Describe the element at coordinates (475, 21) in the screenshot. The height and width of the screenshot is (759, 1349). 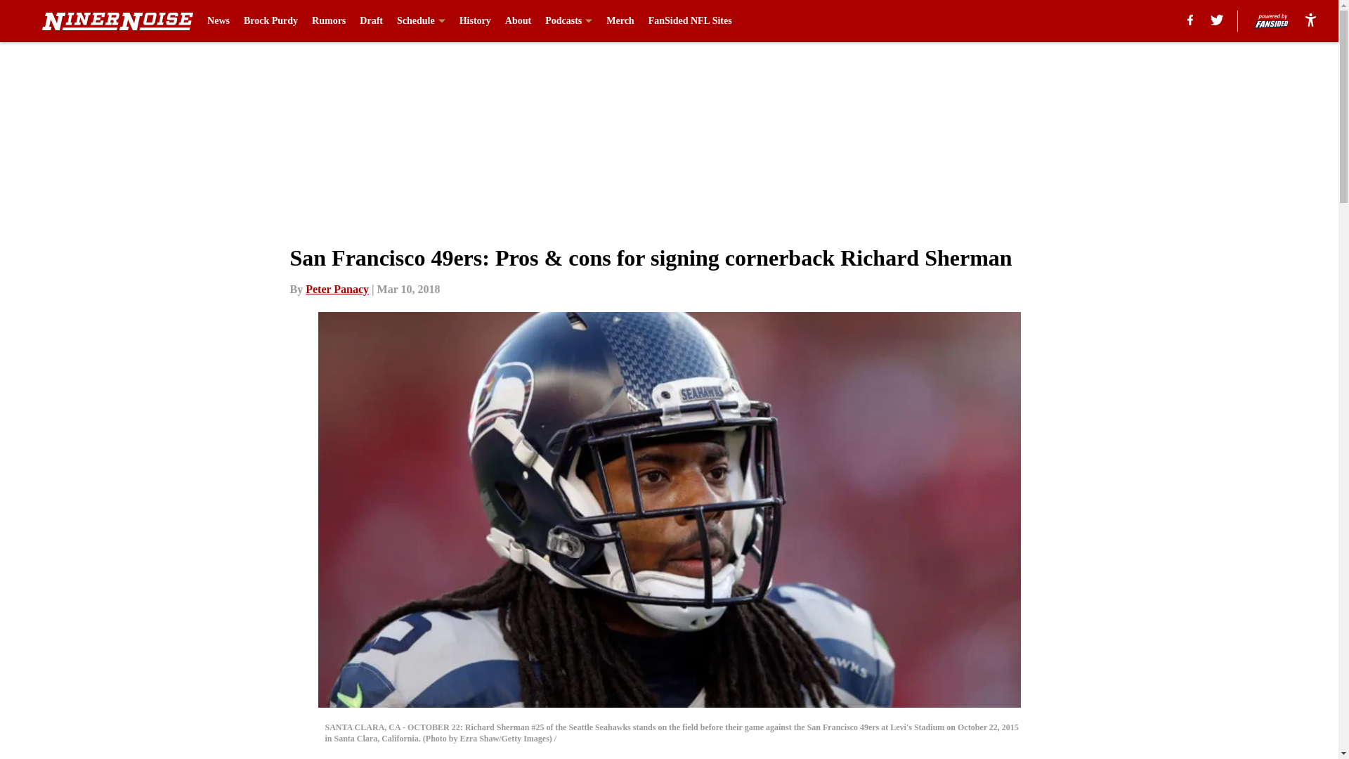
I see `History` at that location.